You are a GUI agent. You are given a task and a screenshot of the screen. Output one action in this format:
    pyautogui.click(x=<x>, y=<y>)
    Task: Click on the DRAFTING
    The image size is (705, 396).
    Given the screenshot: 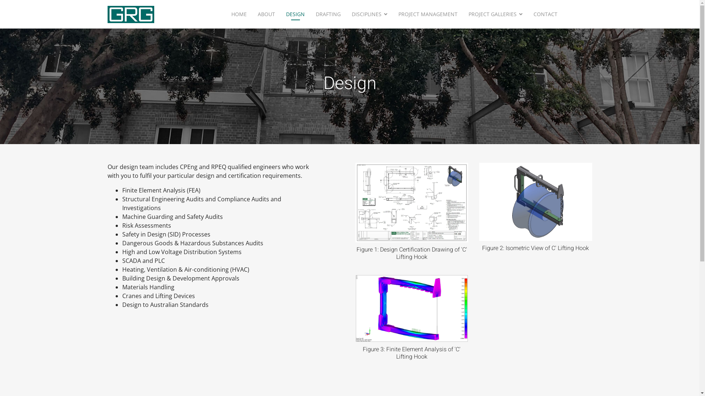 What is the action you would take?
    pyautogui.click(x=328, y=14)
    